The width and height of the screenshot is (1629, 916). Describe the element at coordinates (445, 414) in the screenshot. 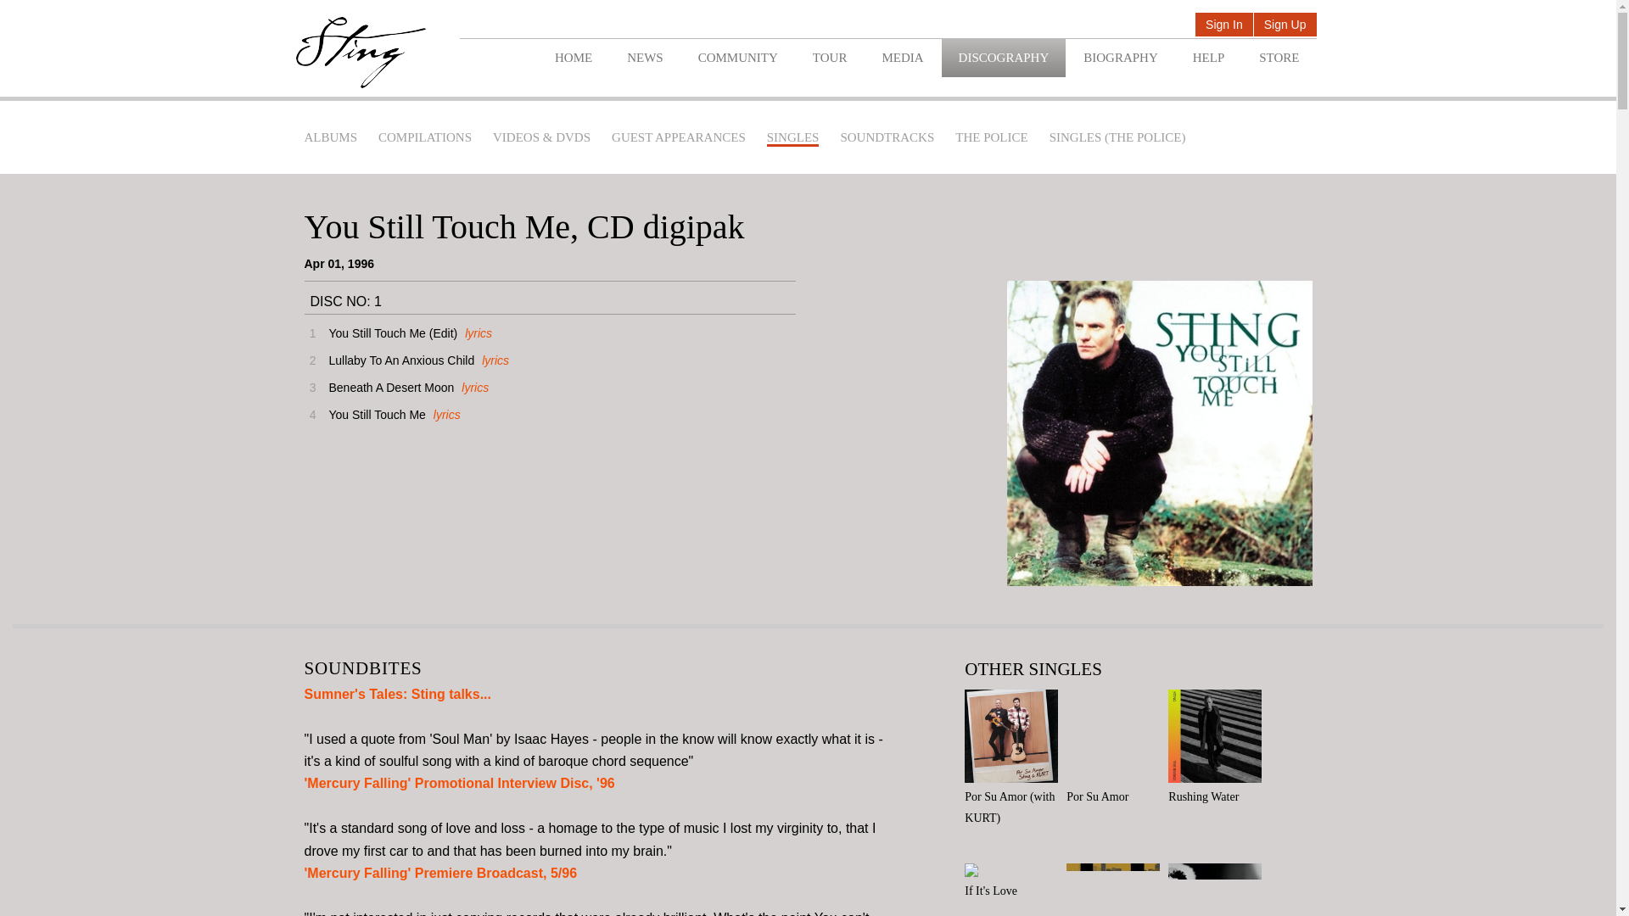

I see `lyrics` at that location.